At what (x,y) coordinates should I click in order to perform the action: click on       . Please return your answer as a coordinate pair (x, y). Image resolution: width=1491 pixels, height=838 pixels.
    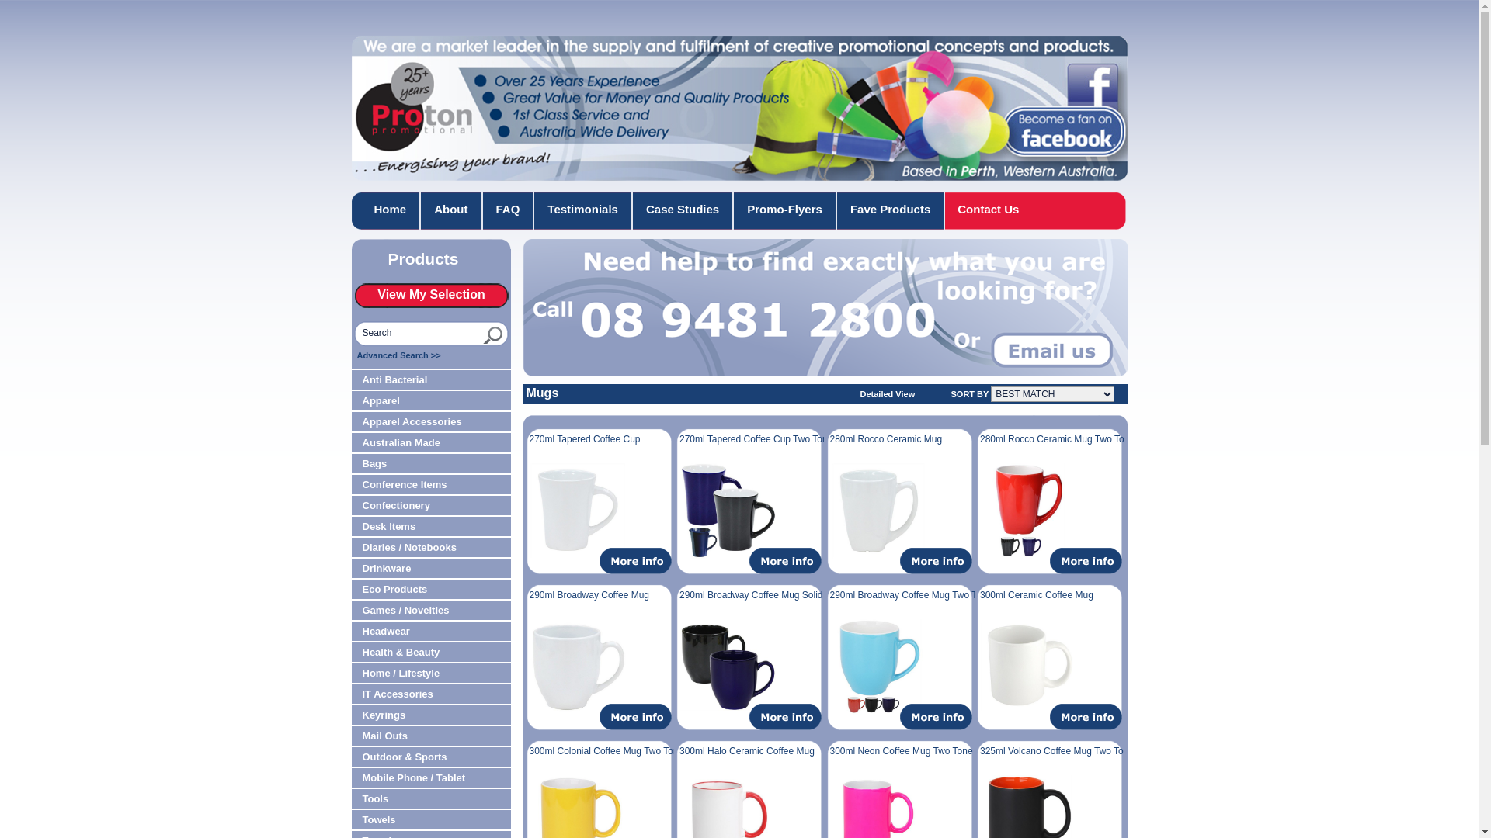
    Looking at the image, I should click on (1087, 717).